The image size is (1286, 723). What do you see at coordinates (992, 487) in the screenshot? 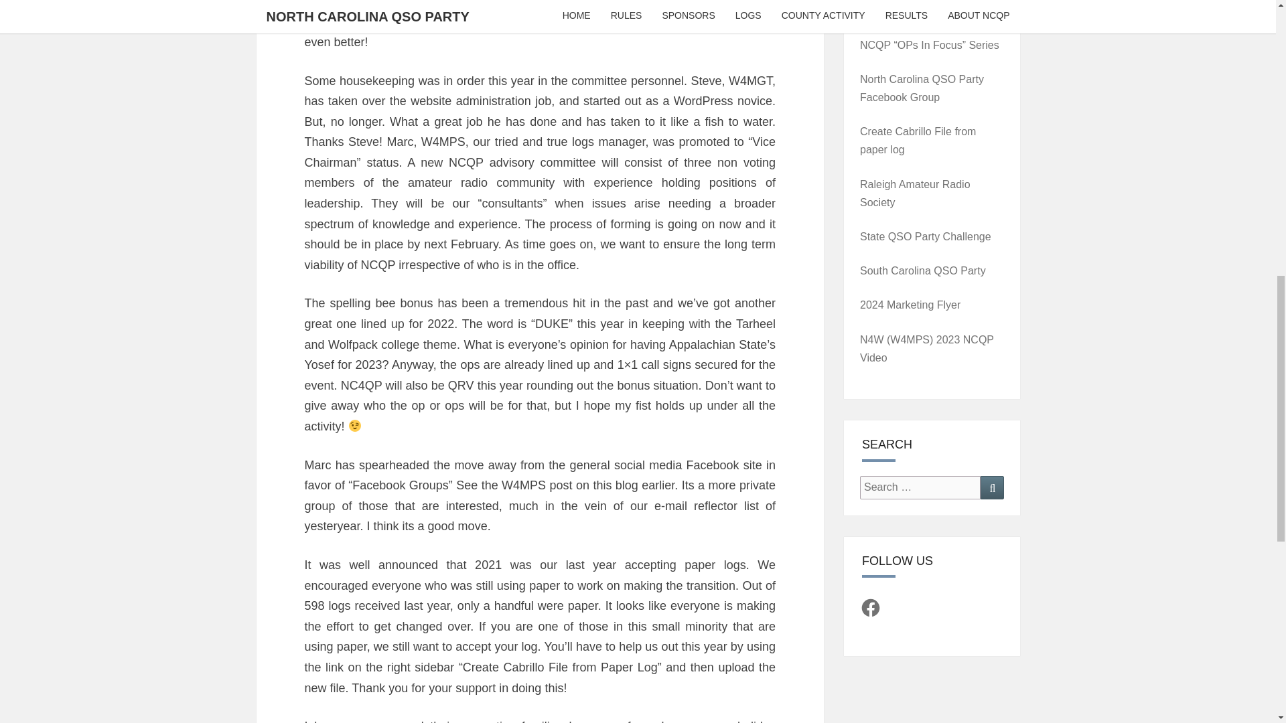
I see `Search` at bounding box center [992, 487].